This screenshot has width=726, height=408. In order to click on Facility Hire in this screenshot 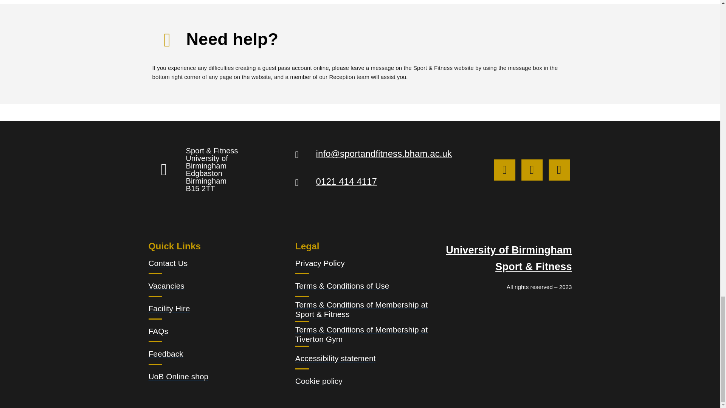, I will do `click(216, 308)`.